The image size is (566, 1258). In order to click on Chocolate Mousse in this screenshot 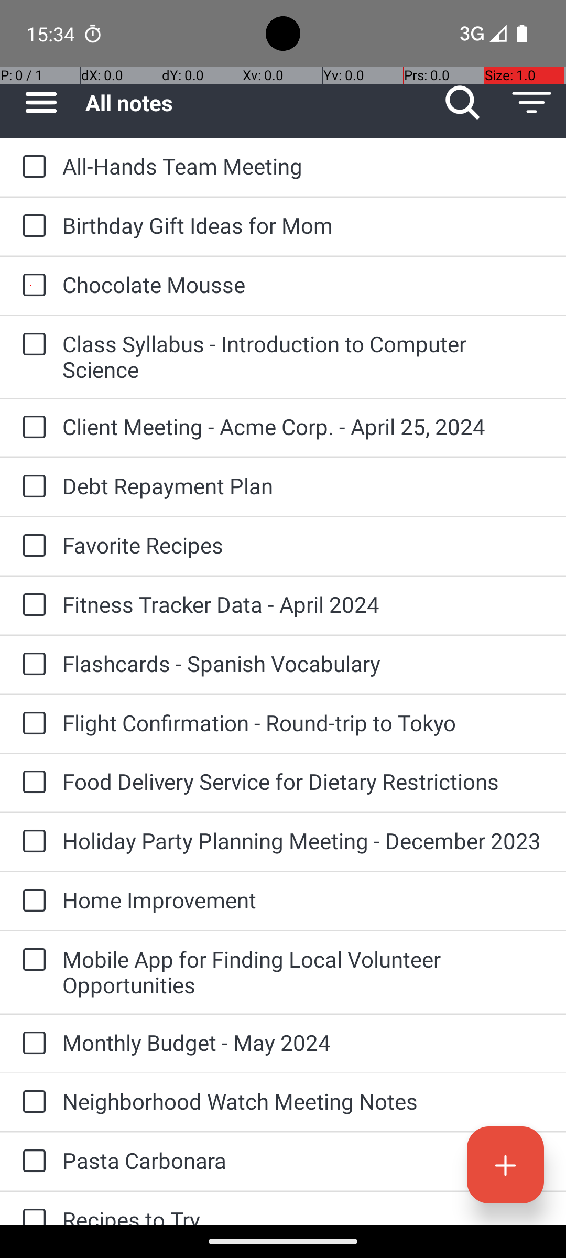, I will do `click(304, 284)`.